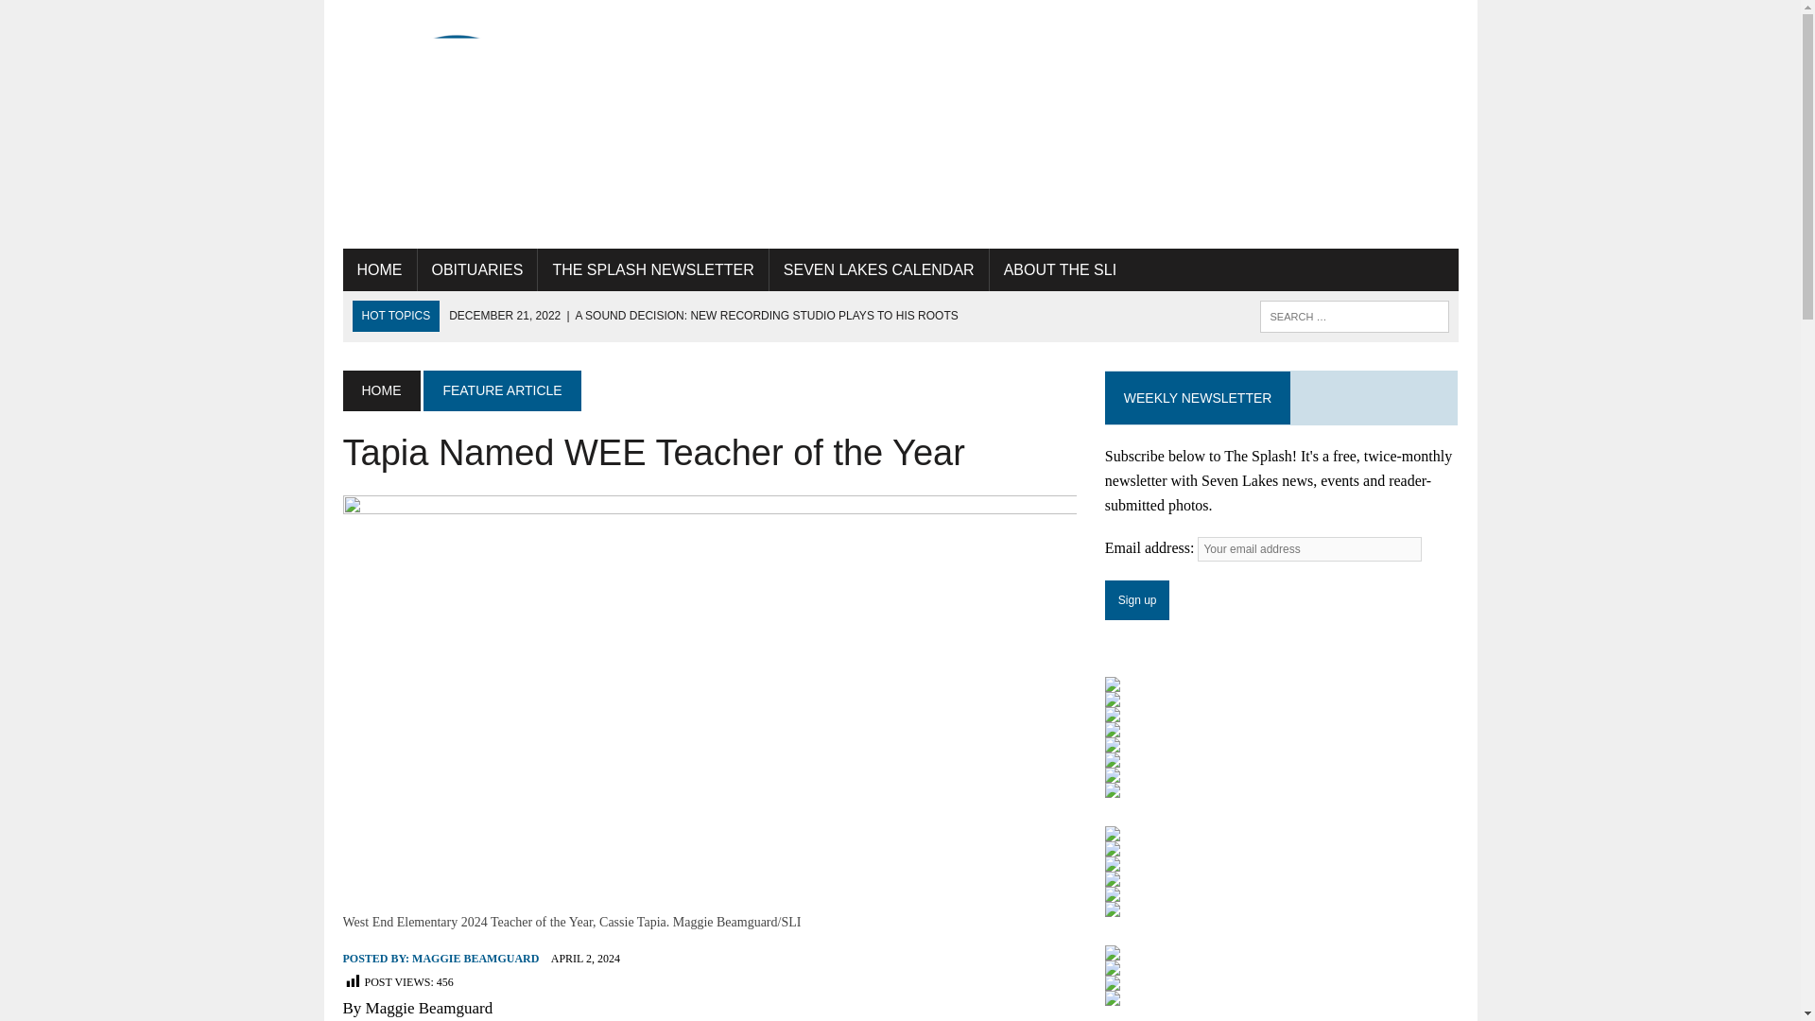  I want to click on HOME, so click(380, 390).